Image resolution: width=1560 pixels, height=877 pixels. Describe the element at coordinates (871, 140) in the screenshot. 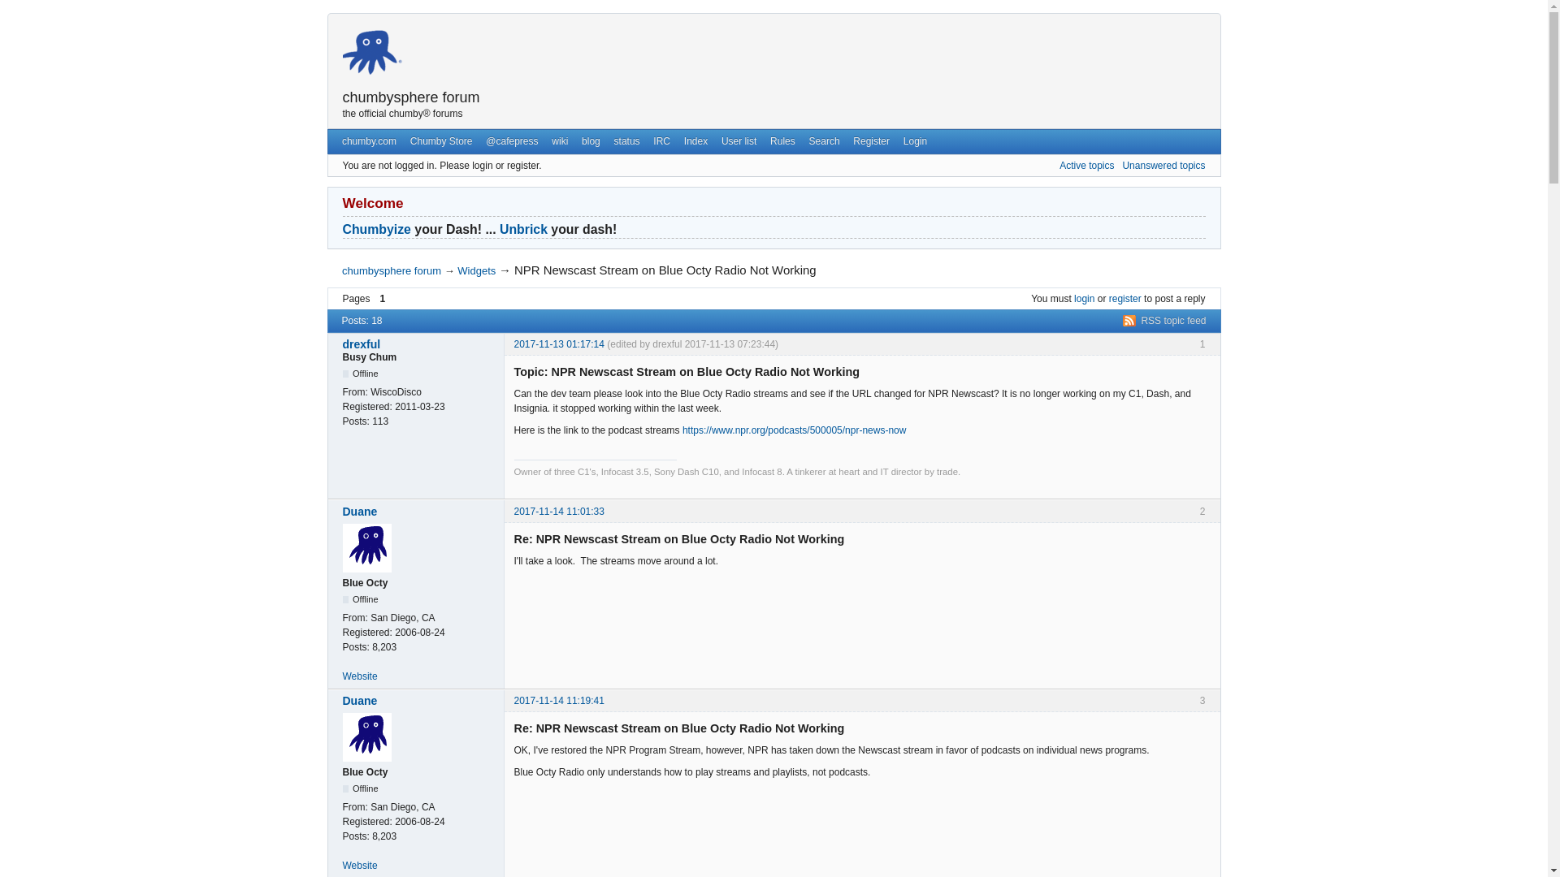

I see `Register` at that location.